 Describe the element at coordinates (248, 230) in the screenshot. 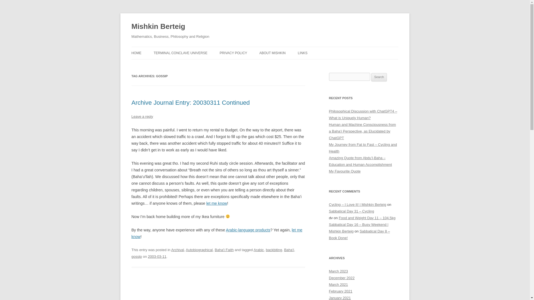

I see `Arabic-language products` at that location.